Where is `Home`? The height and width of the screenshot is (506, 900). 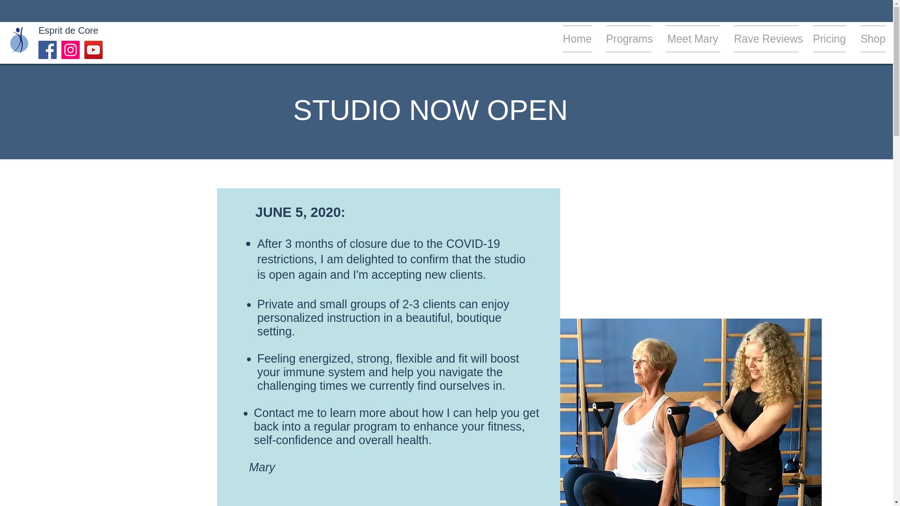
Home is located at coordinates (581, 39).